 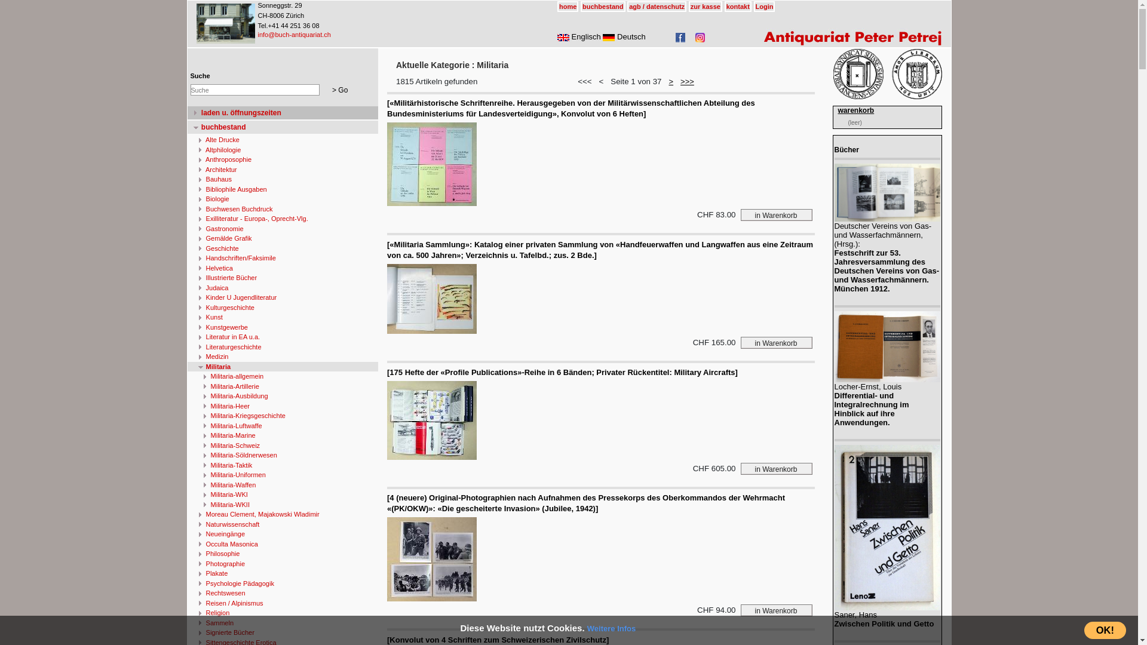 What do you see at coordinates (283, 337) in the screenshot?
I see `Literatur in EA u.a.` at bounding box center [283, 337].